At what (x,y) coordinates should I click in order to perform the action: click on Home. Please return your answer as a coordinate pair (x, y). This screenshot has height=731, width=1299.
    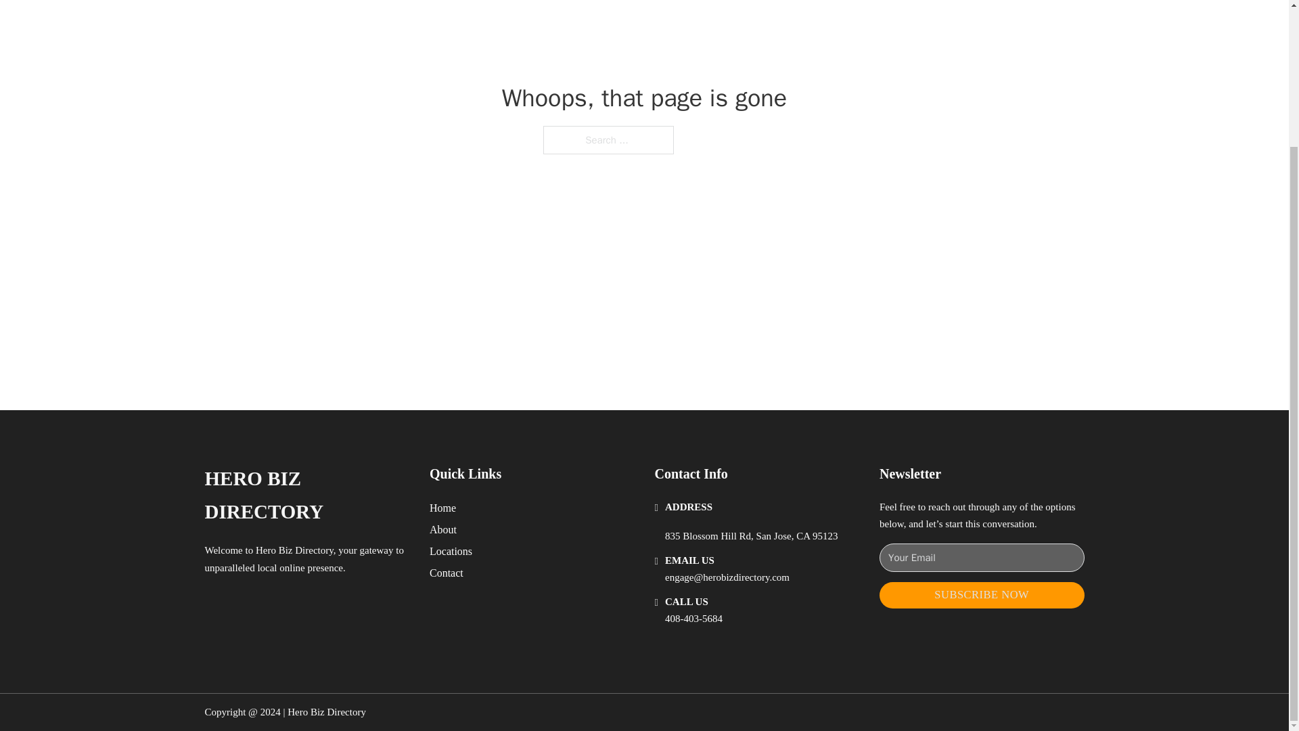
    Looking at the image, I should click on (442, 508).